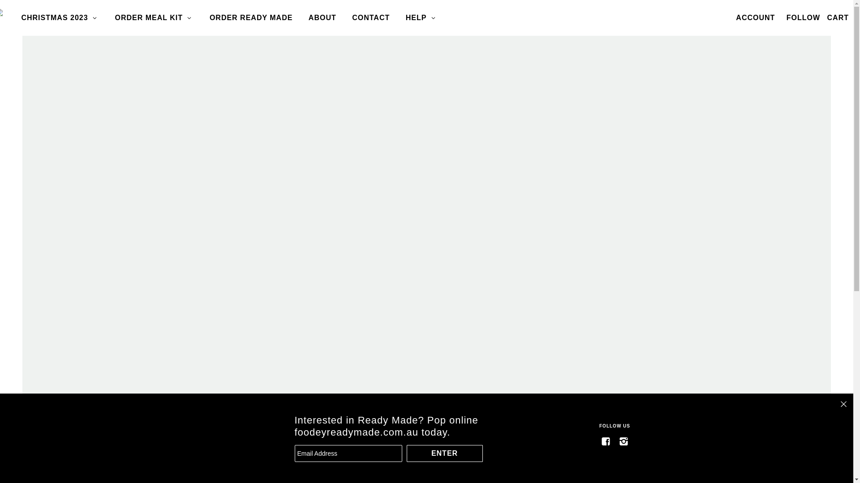 The width and height of the screenshot is (860, 483). What do you see at coordinates (445, 453) in the screenshot?
I see `Enter` at bounding box center [445, 453].